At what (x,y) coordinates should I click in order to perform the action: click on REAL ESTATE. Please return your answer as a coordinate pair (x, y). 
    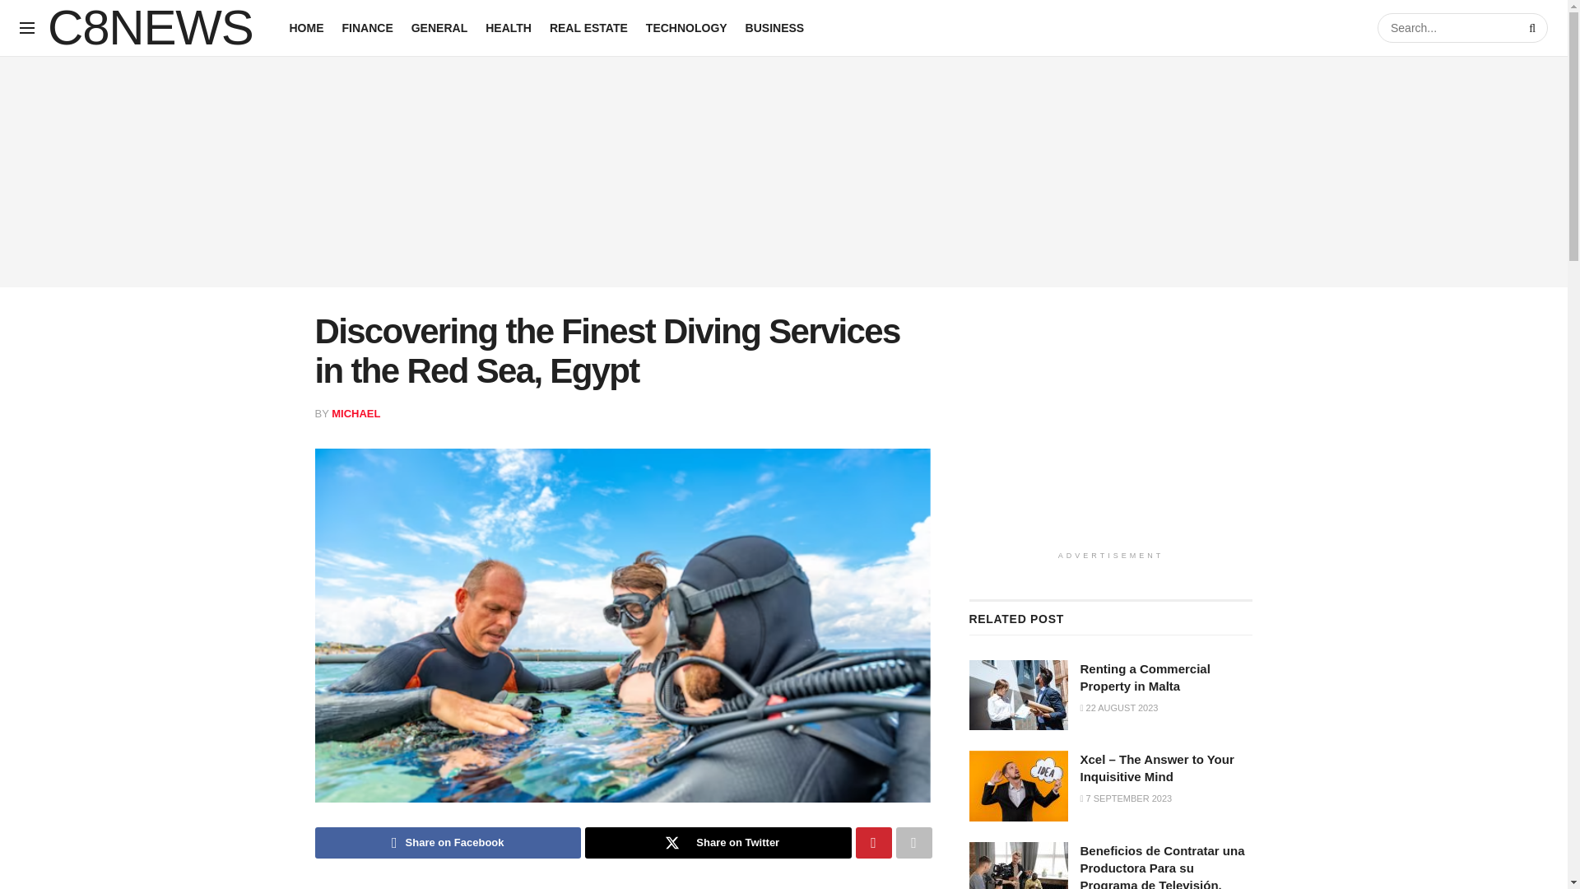
    Looking at the image, I should click on (588, 28).